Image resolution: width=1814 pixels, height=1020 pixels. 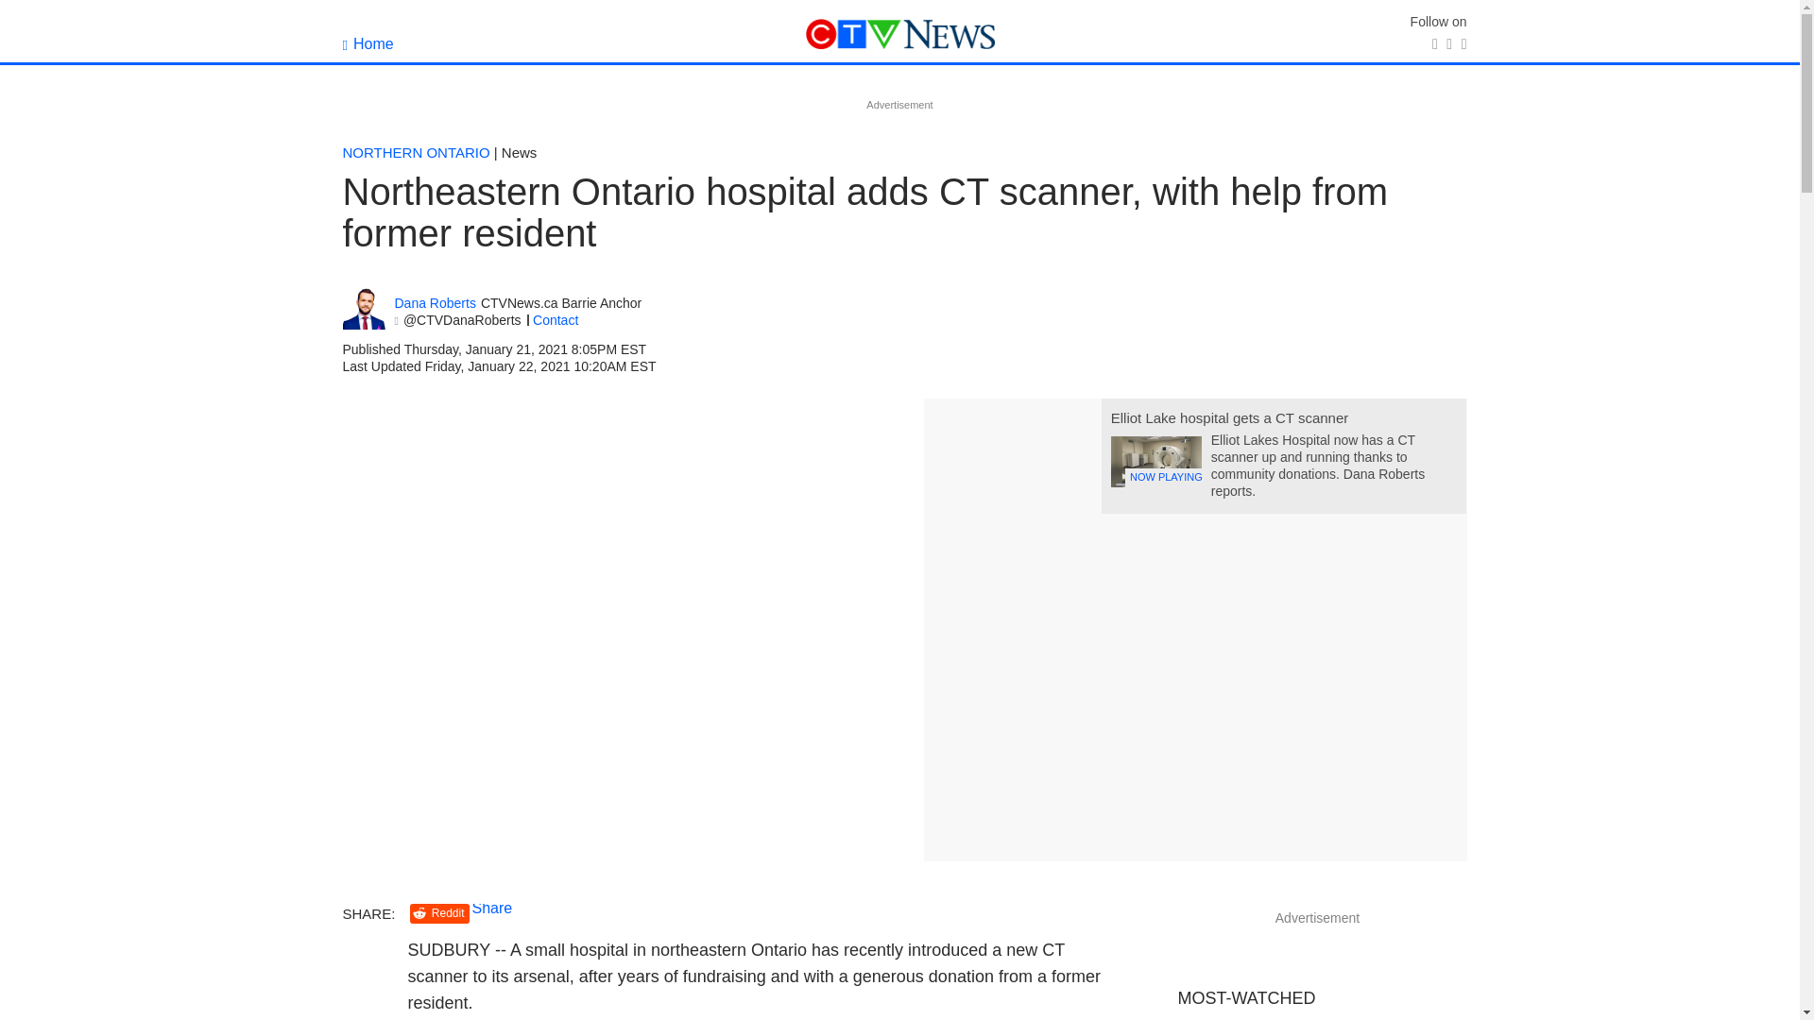 I want to click on Dana Roberts, so click(x=435, y=304).